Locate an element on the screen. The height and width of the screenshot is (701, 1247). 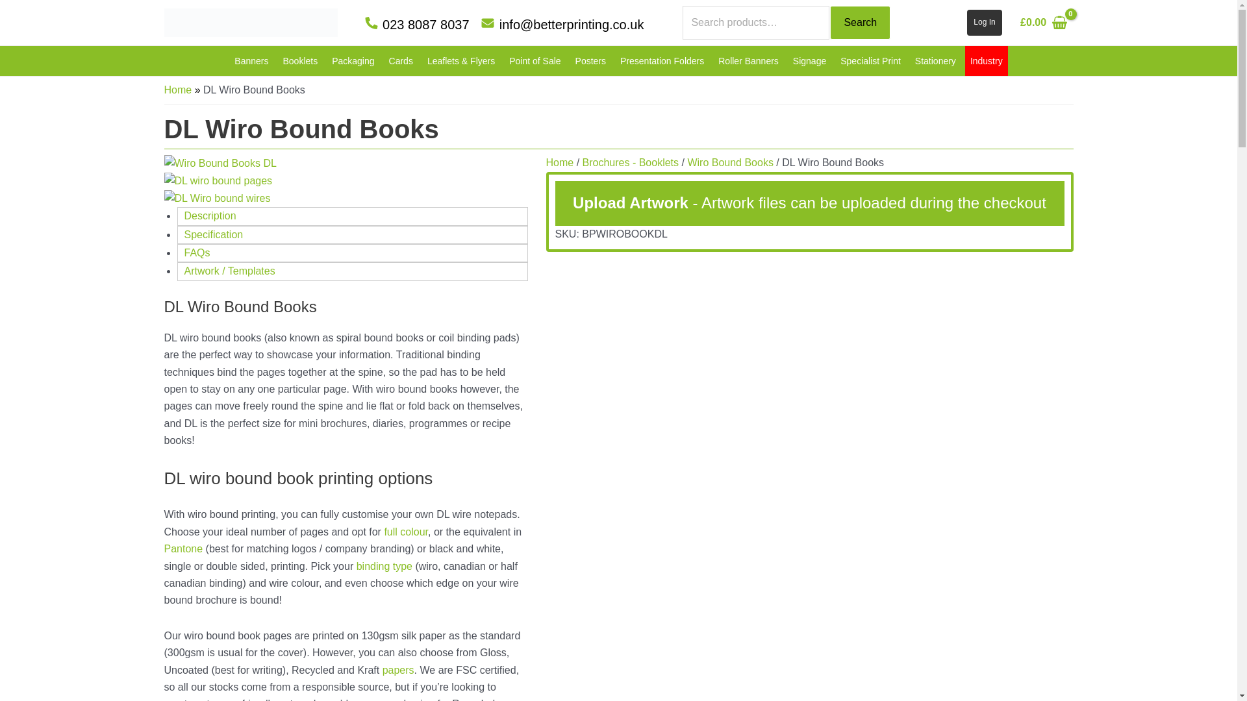
Cards is located at coordinates (403, 61).